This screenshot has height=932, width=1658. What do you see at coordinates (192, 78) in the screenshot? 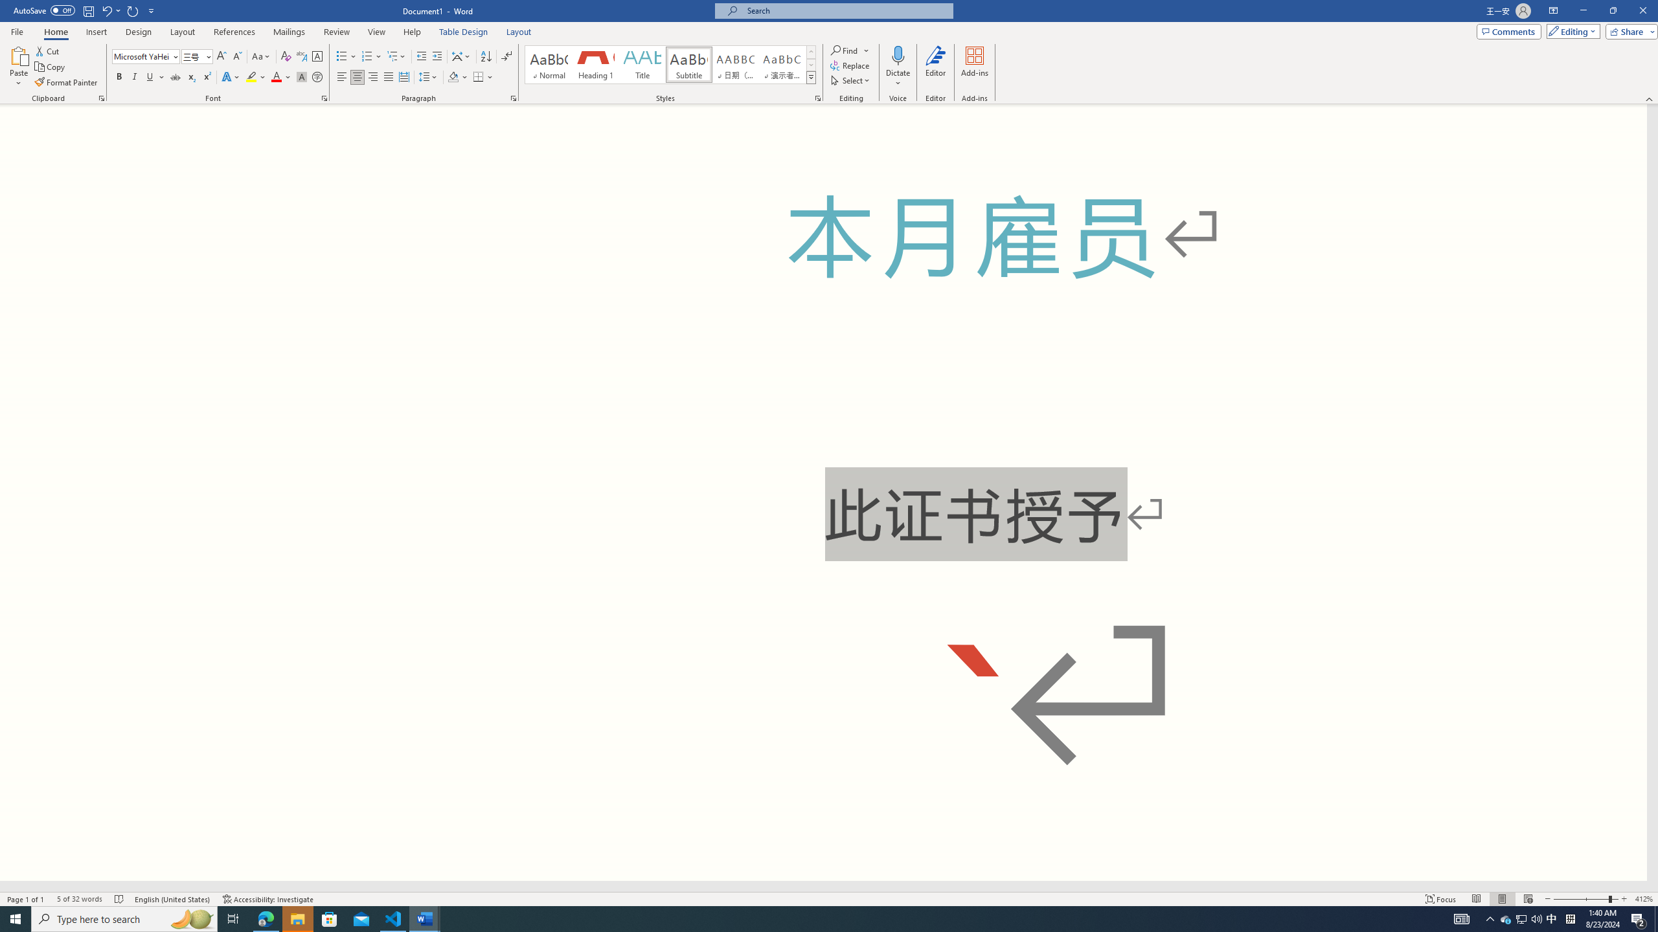
I see `Subscript` at bounding box center [192, 78].